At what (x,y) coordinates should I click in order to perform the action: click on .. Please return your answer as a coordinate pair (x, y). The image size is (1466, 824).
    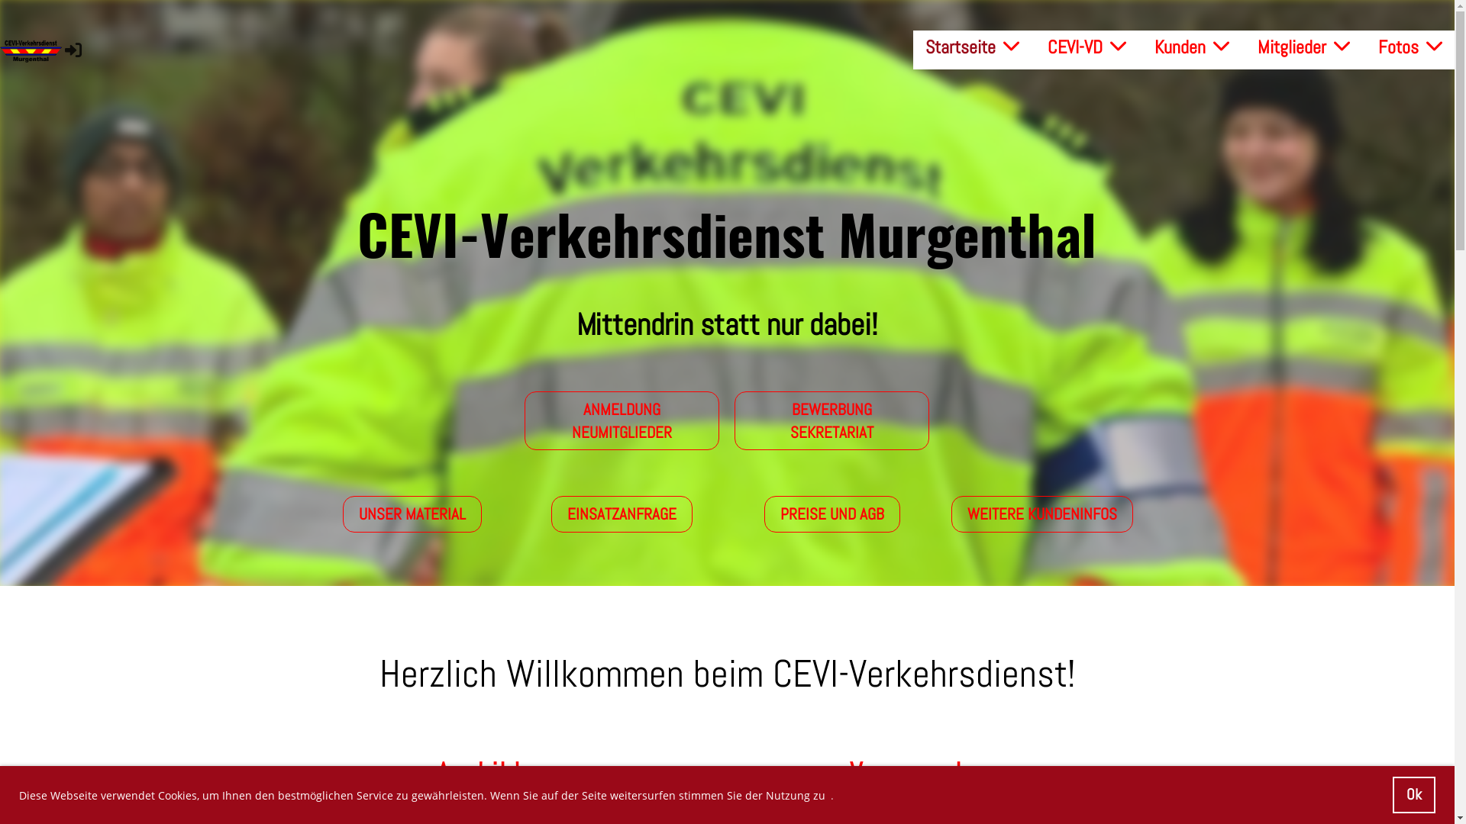
    Looking at the image, I should click on (832, 795).